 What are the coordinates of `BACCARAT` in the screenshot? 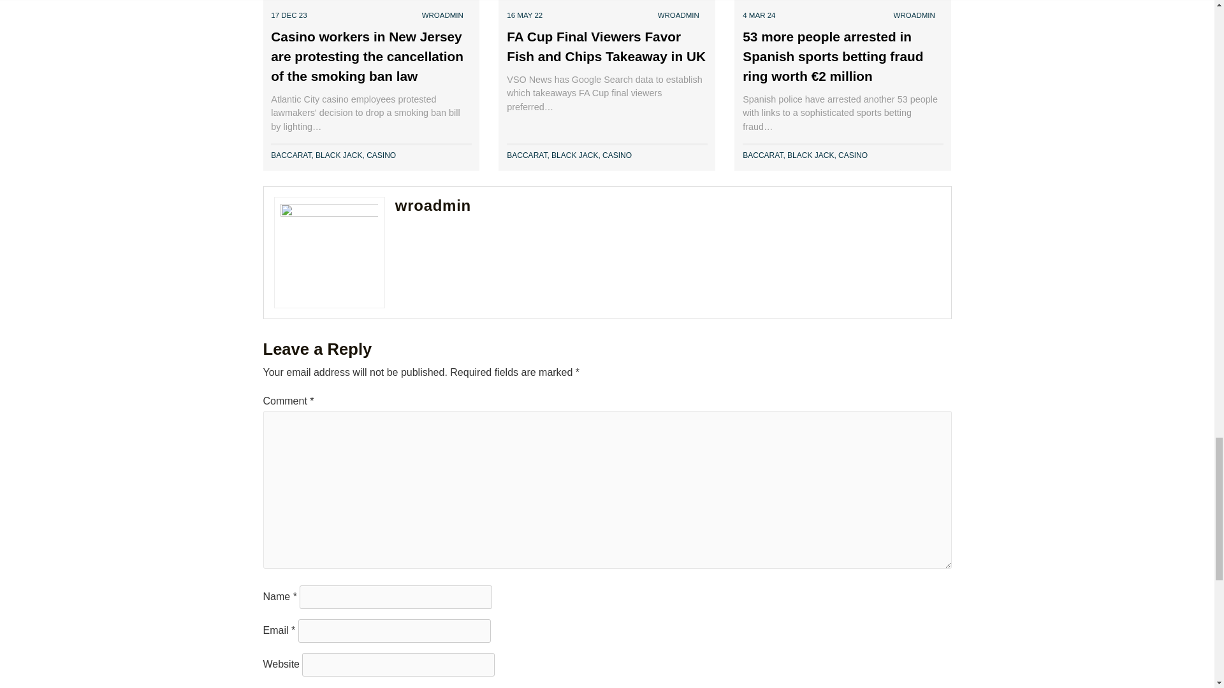 It's located at (291, 155).